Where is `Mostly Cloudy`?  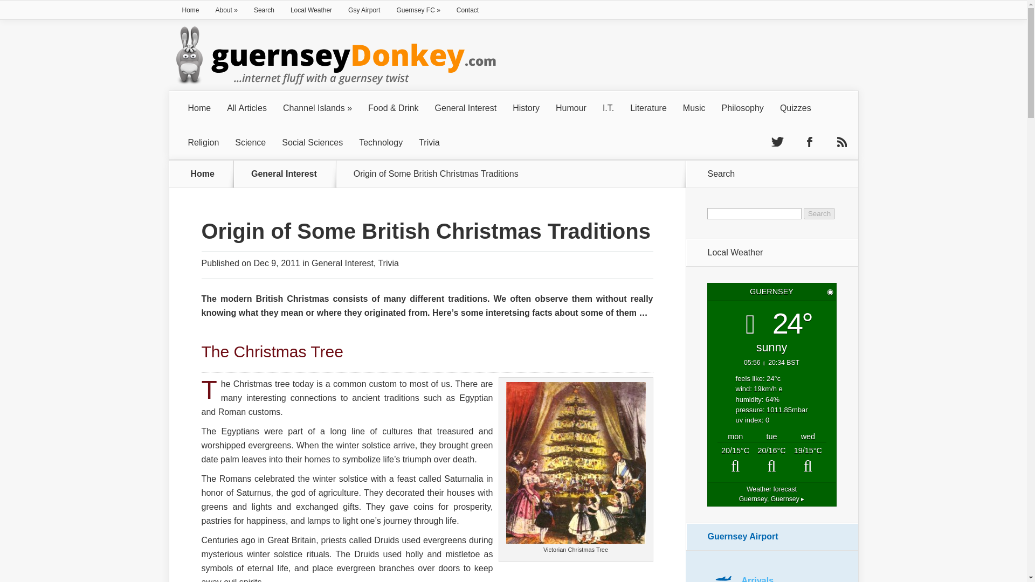
Mostly Cloudy is located at coordinates (771, 461).